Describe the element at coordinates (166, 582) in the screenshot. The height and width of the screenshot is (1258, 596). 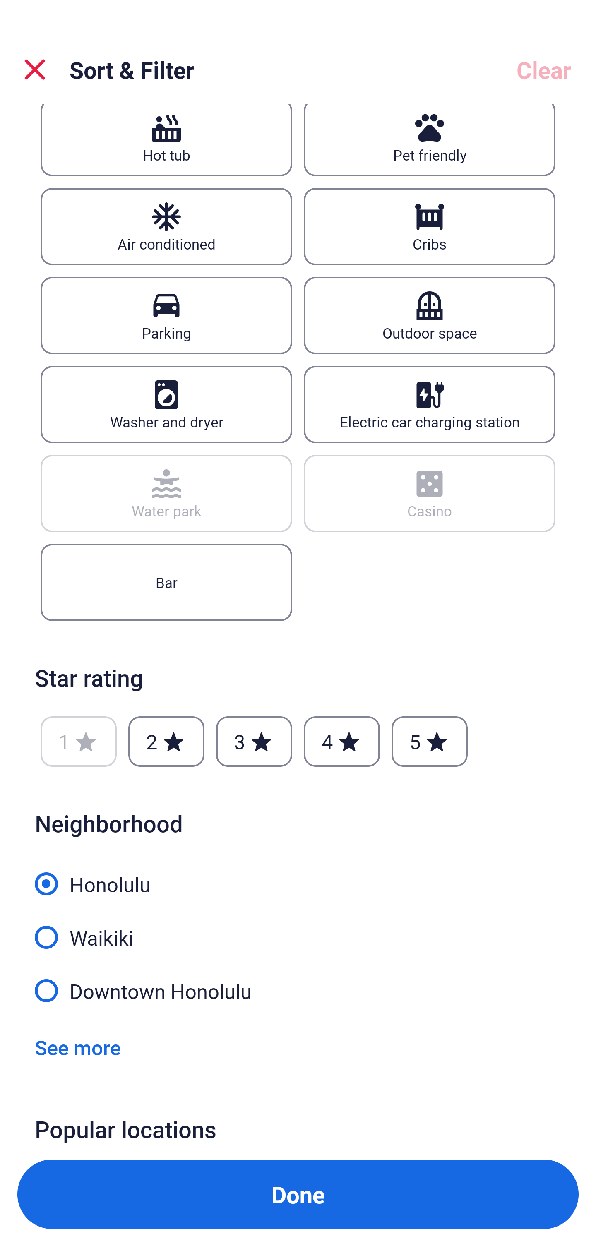
I see `Bar` at that location.